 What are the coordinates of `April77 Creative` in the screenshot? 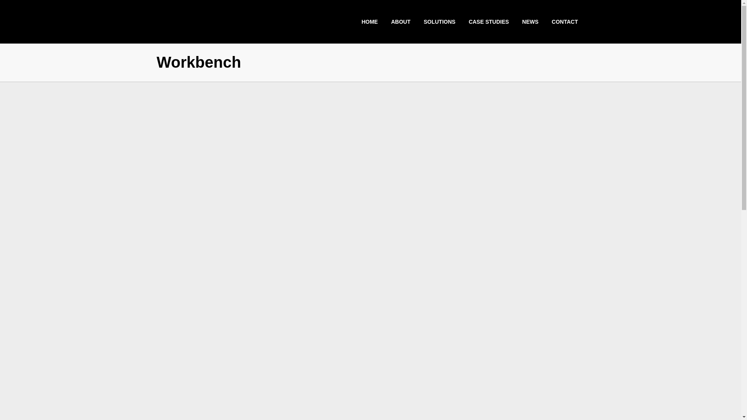 It's located at (384, 352).